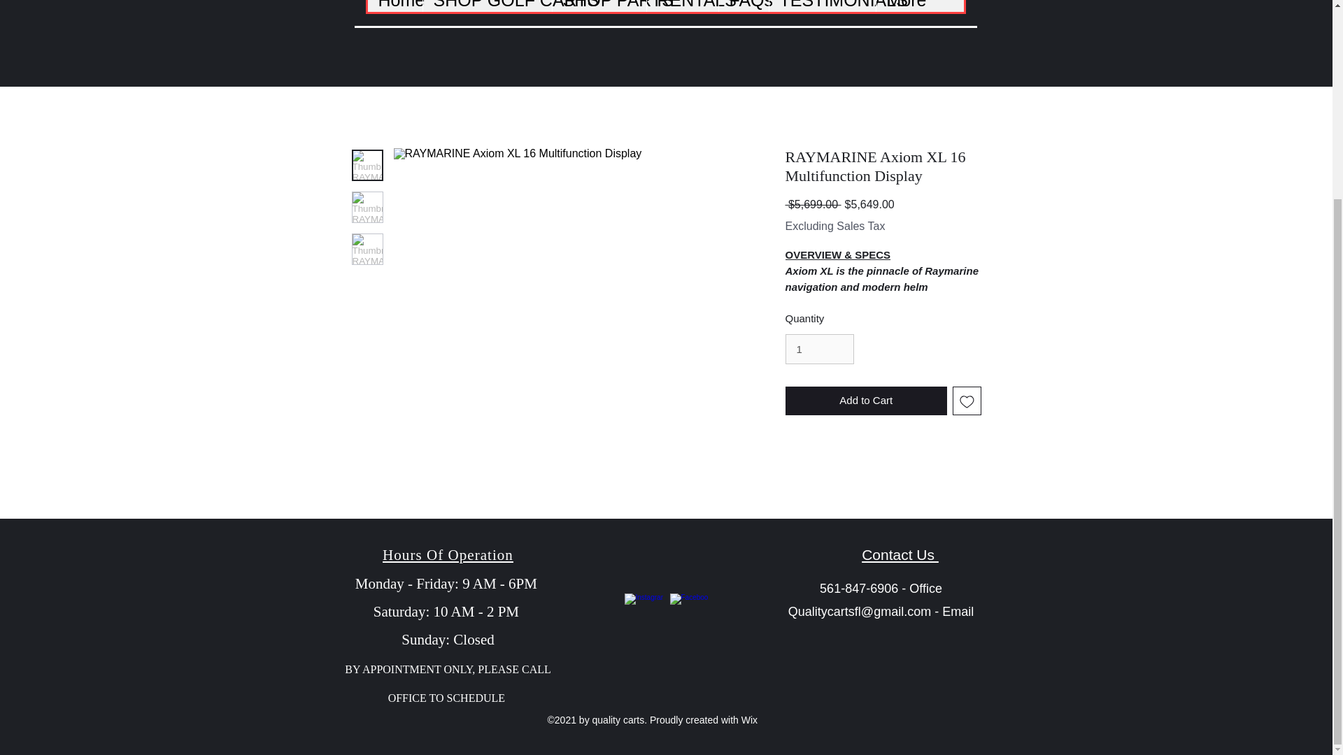 Image resolution: width=1343 pixels, height=755 pixels. I want to click on 1, so click(818, 350).